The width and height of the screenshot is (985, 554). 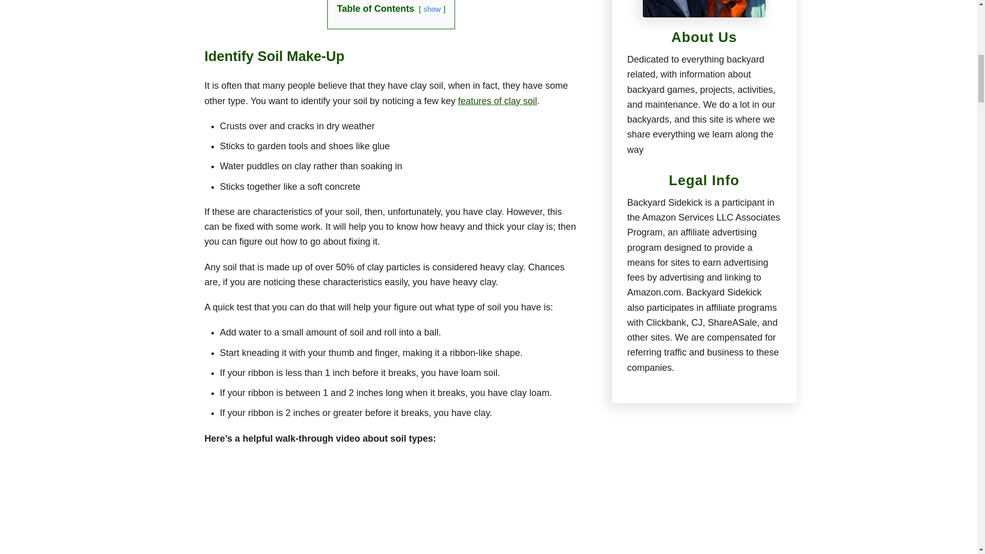 What do you see at coordinates (432, 9) in the screenshot?
I see `show` at bounding box center [432, 9].